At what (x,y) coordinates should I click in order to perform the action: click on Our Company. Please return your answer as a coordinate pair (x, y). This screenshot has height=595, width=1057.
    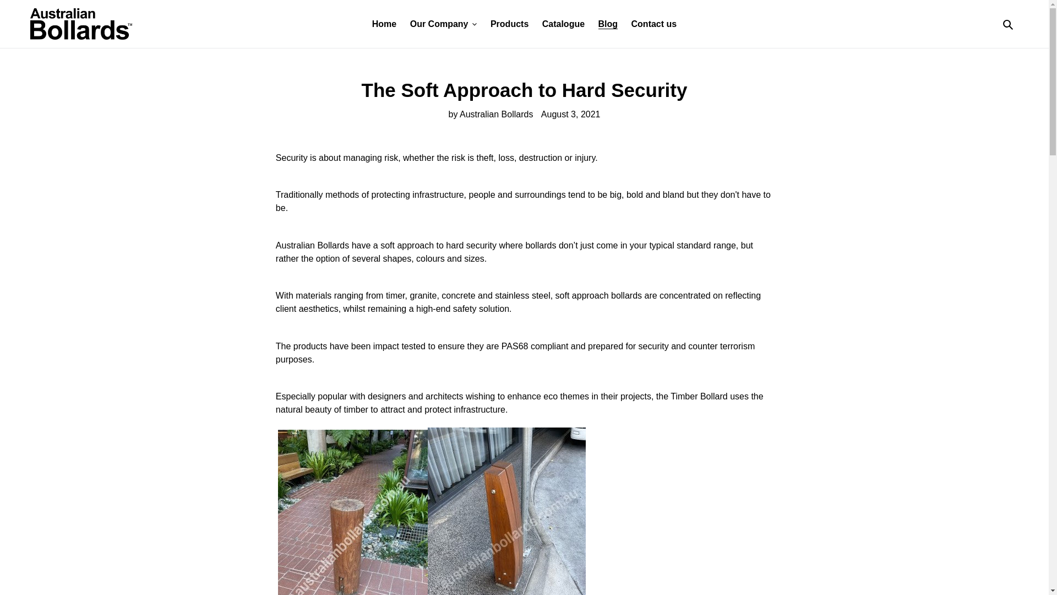
    Looking at the image, I should click on (444, 24).